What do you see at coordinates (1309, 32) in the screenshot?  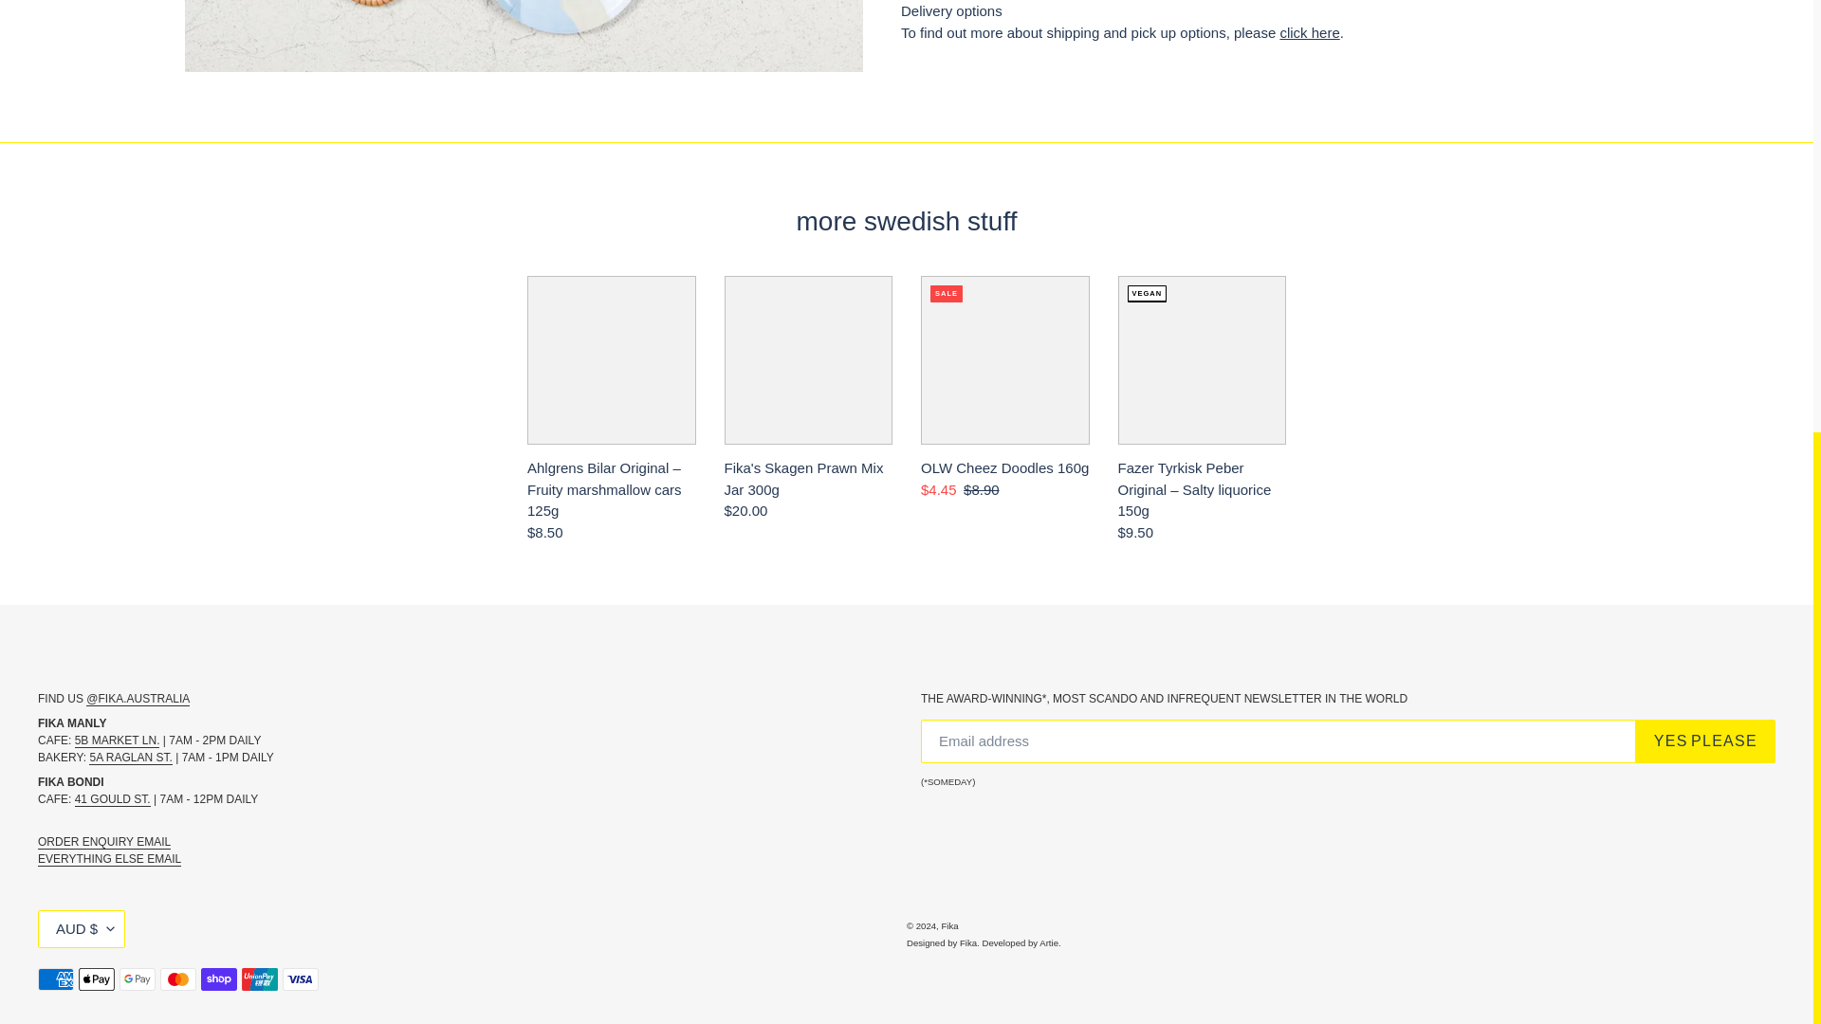 I see `Fika's Shipping options` at bounding box center [1309, 32].